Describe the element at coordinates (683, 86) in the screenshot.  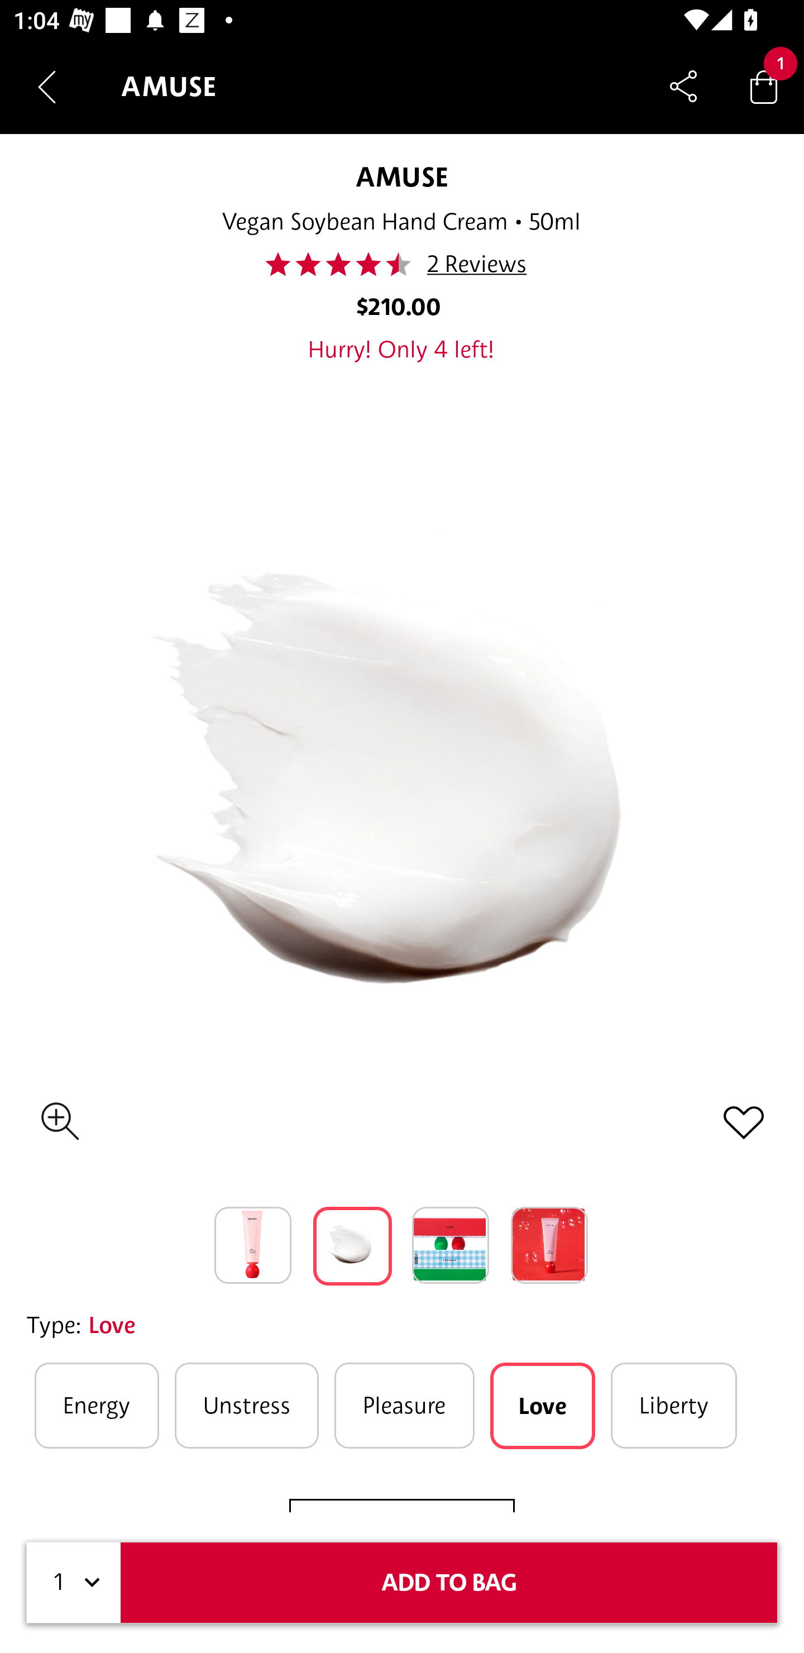
I see `Share` at that location.